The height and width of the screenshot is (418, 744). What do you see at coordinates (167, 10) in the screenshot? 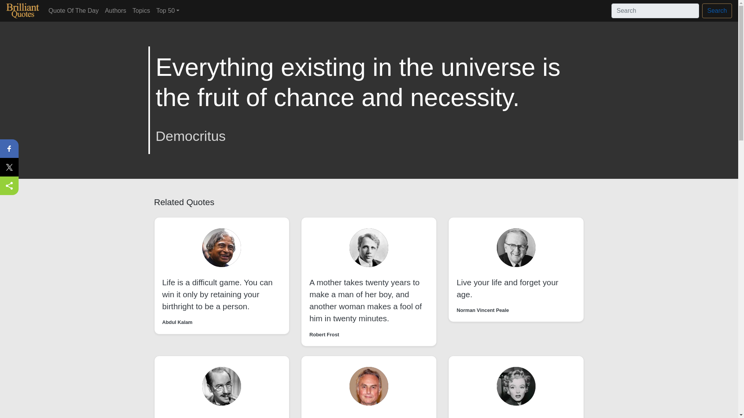
I see `Top 50` at bounding box center [167, 10].